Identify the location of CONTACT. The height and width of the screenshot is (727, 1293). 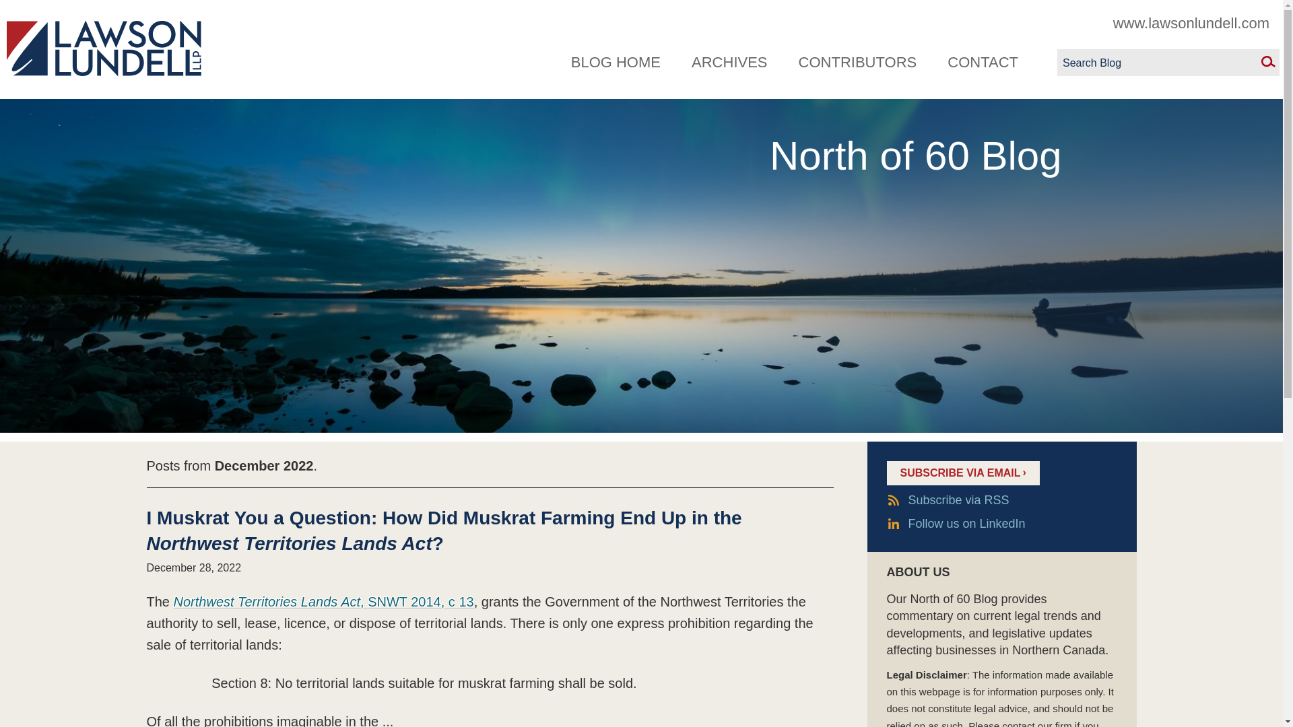
(983, 67).